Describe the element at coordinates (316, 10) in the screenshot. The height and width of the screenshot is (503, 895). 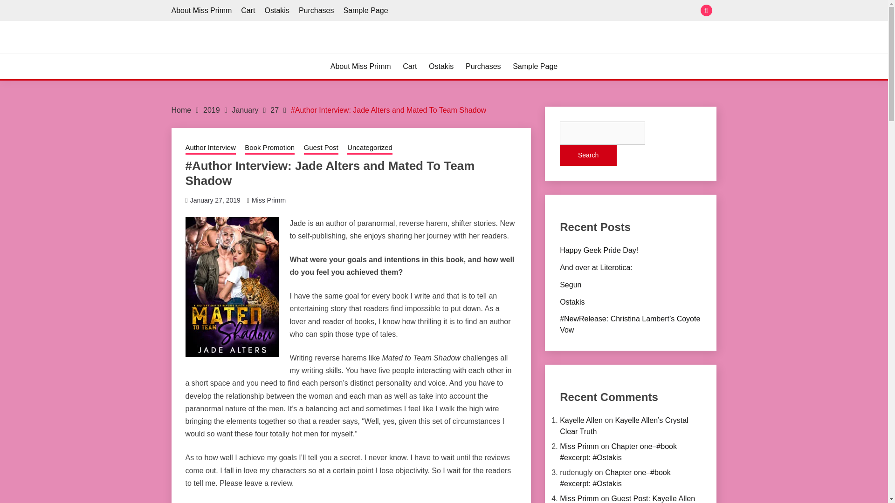
I see `Purchases` at that location.